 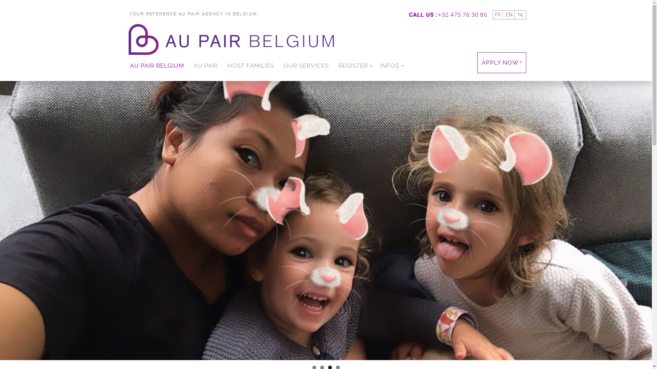 I want to click on EN, so click(x=509, y=15).